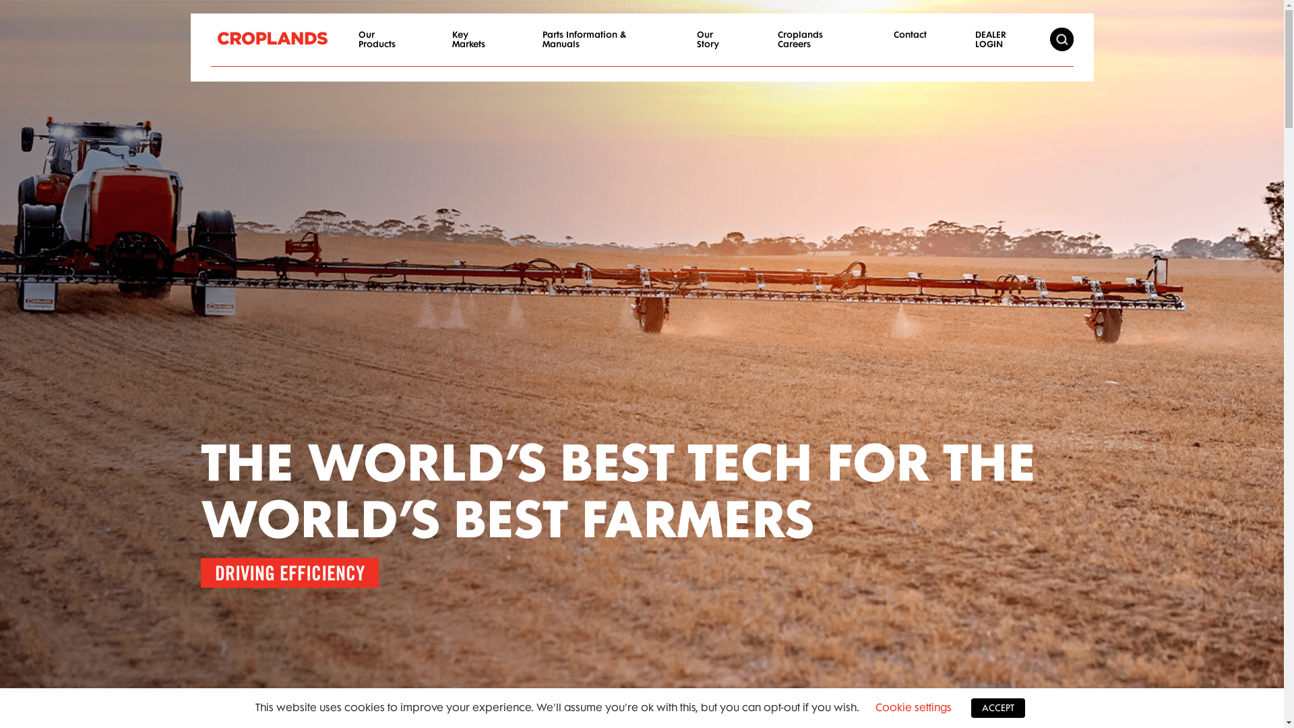 The image size is (1294, 728). Describe the element at coordinates (1000, 47) in the screenshot. I see `DEALER LOGIN` at that location.